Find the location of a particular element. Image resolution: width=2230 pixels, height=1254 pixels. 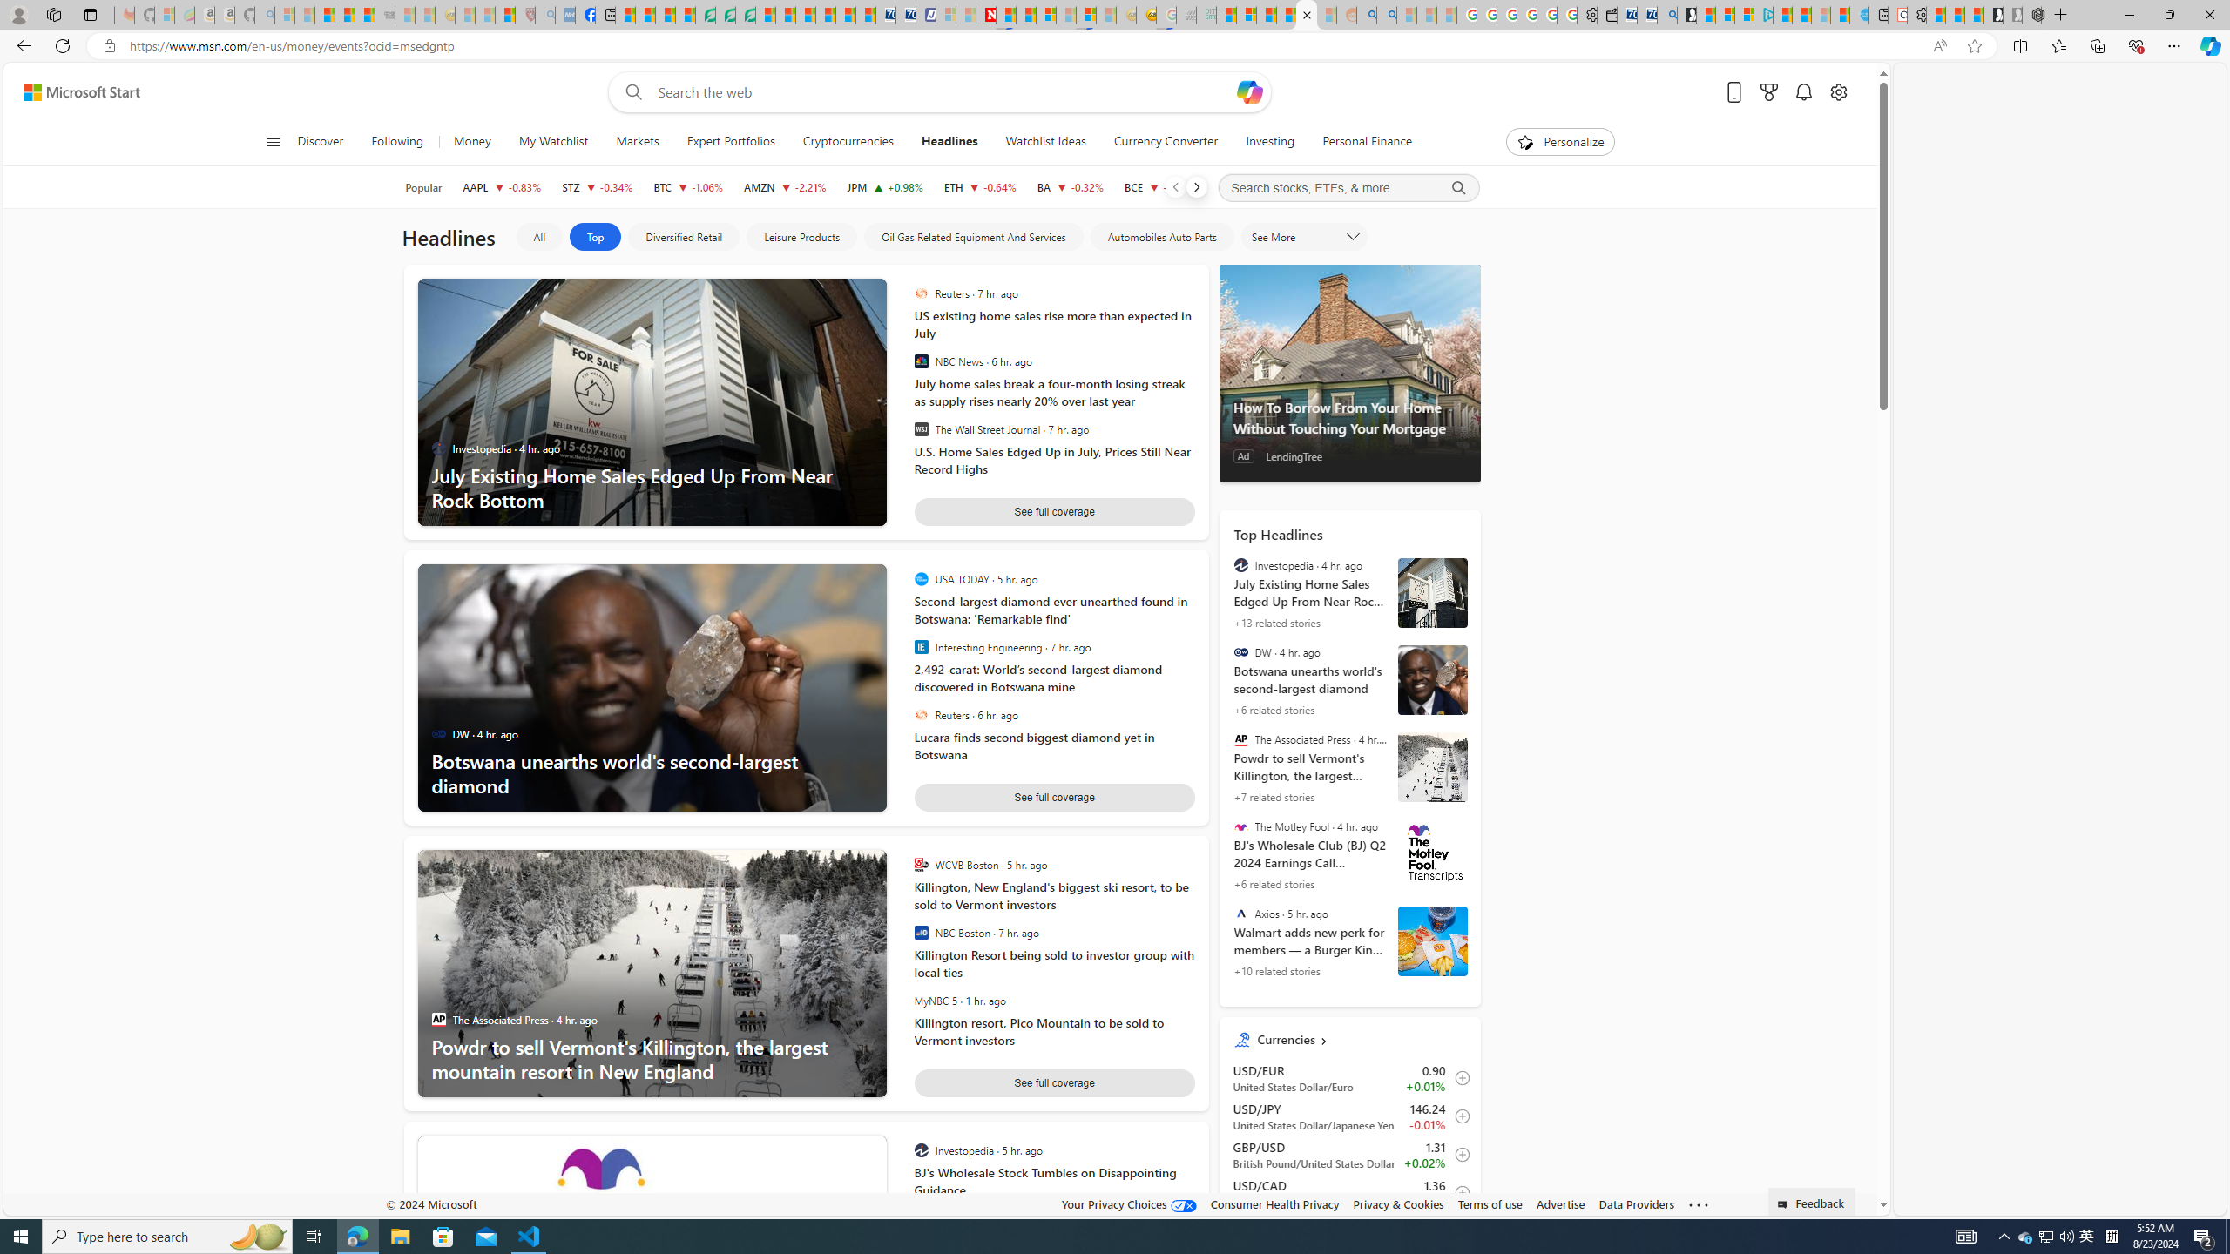

Terms of Use Agreement is located at coordinates (726, 15).